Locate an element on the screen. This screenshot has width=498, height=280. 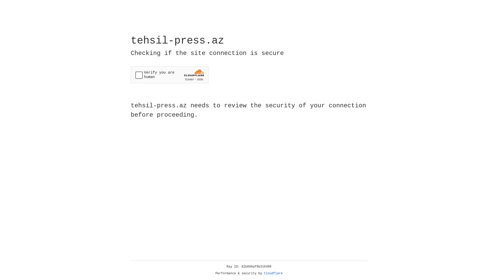
Widget containing a Cloudflare security challenge is located at coordinates (170, 75).